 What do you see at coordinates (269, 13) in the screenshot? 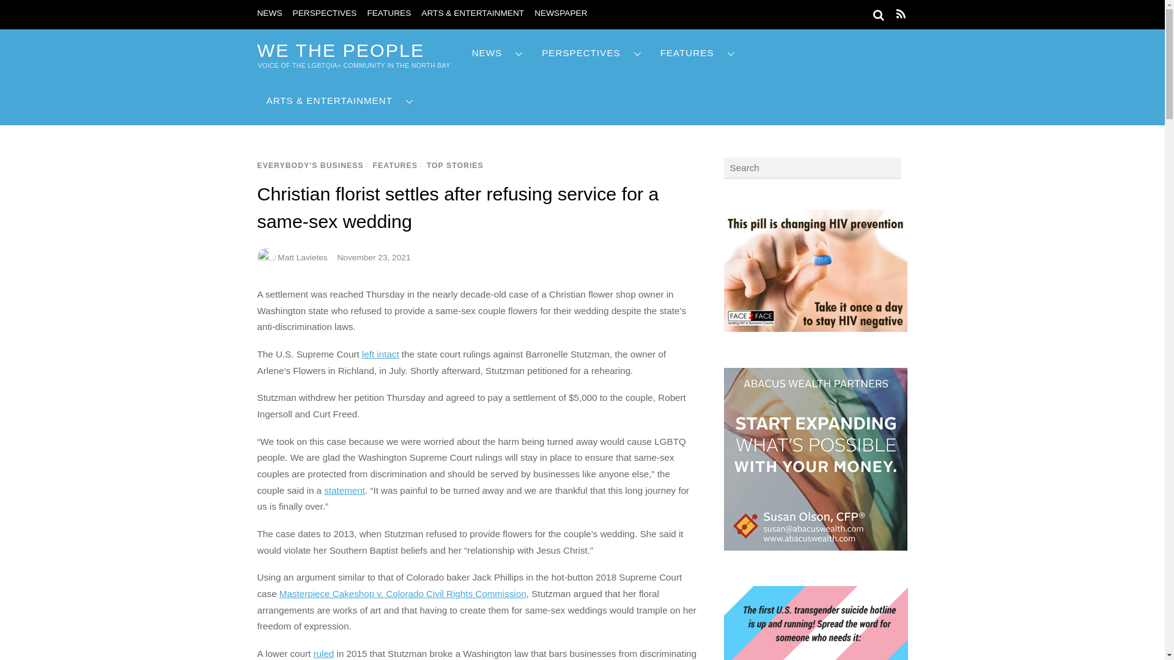
I see `NEWS` at bounding box center [269, 13].